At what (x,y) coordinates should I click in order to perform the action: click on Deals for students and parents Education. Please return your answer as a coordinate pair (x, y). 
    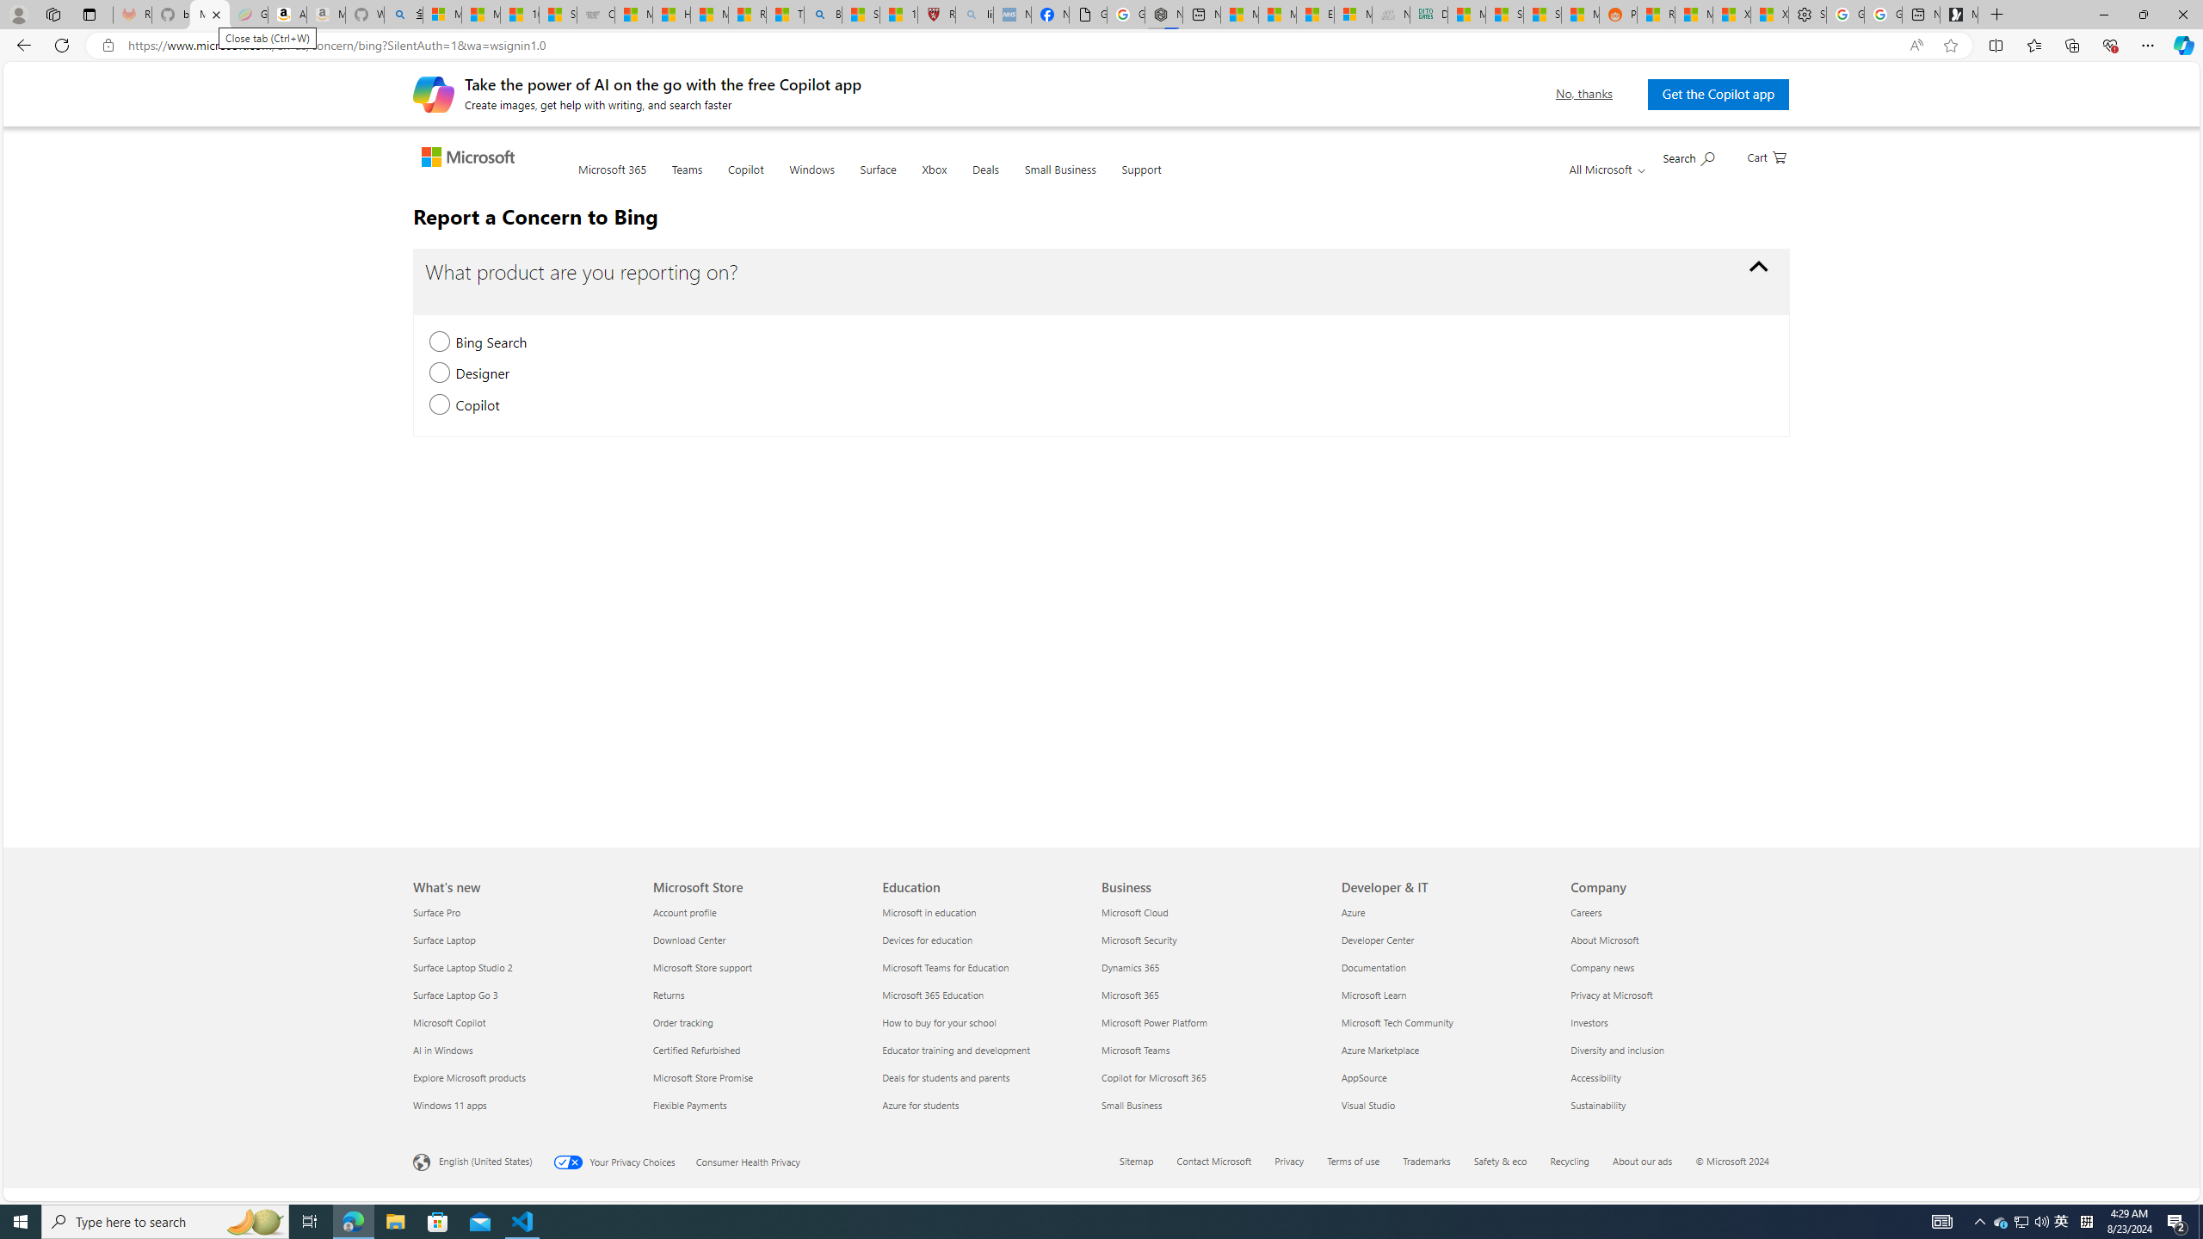
    Looking at the image, I should click on (947, 1077).